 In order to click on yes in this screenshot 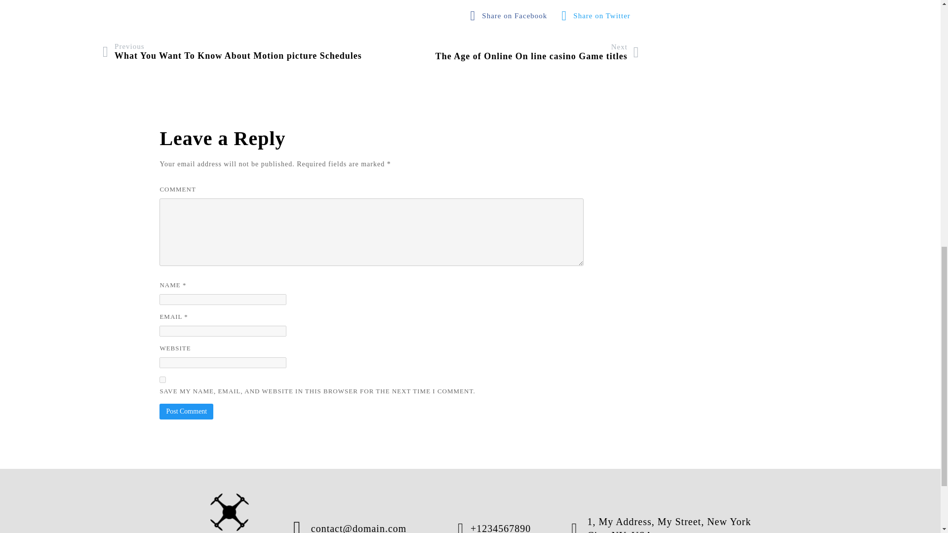, I will do `click(186, 411)`.